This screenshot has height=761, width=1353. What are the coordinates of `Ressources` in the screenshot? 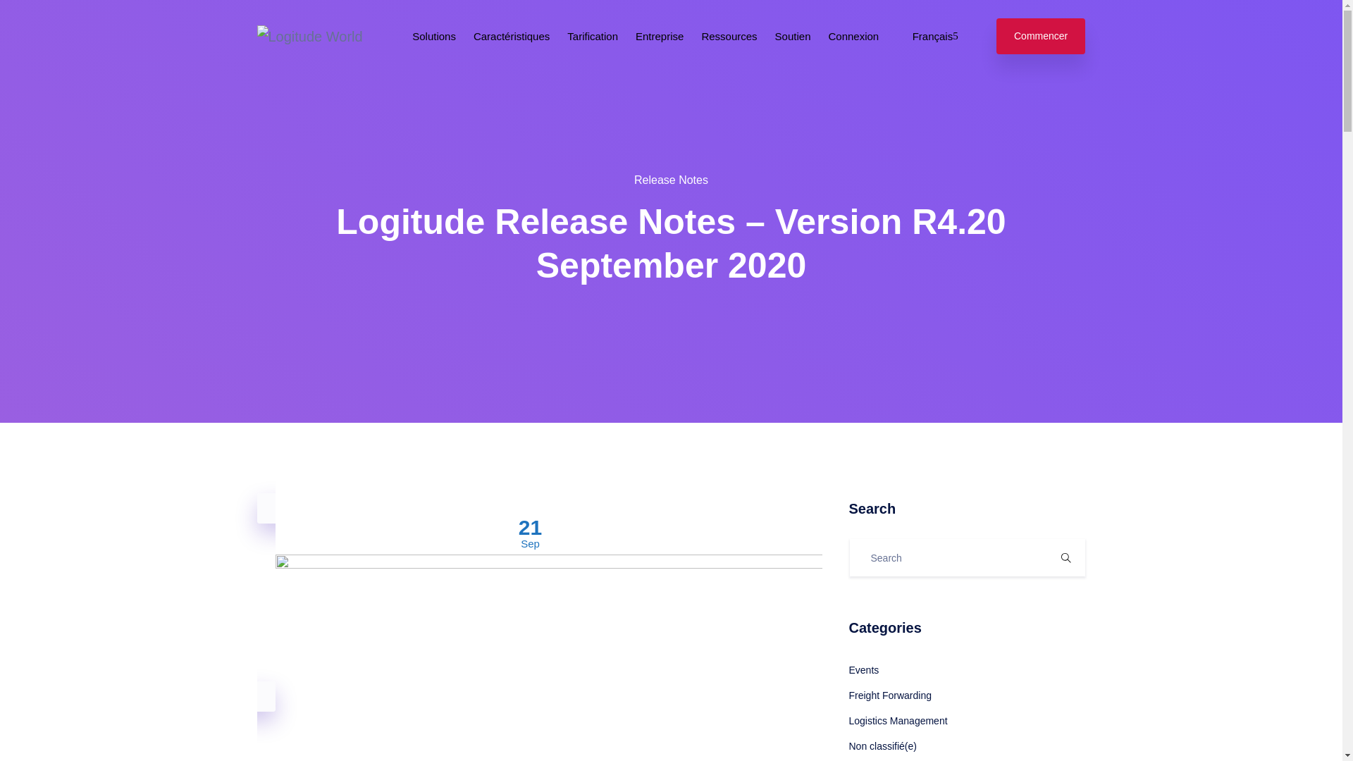 It's located at (729, 37).